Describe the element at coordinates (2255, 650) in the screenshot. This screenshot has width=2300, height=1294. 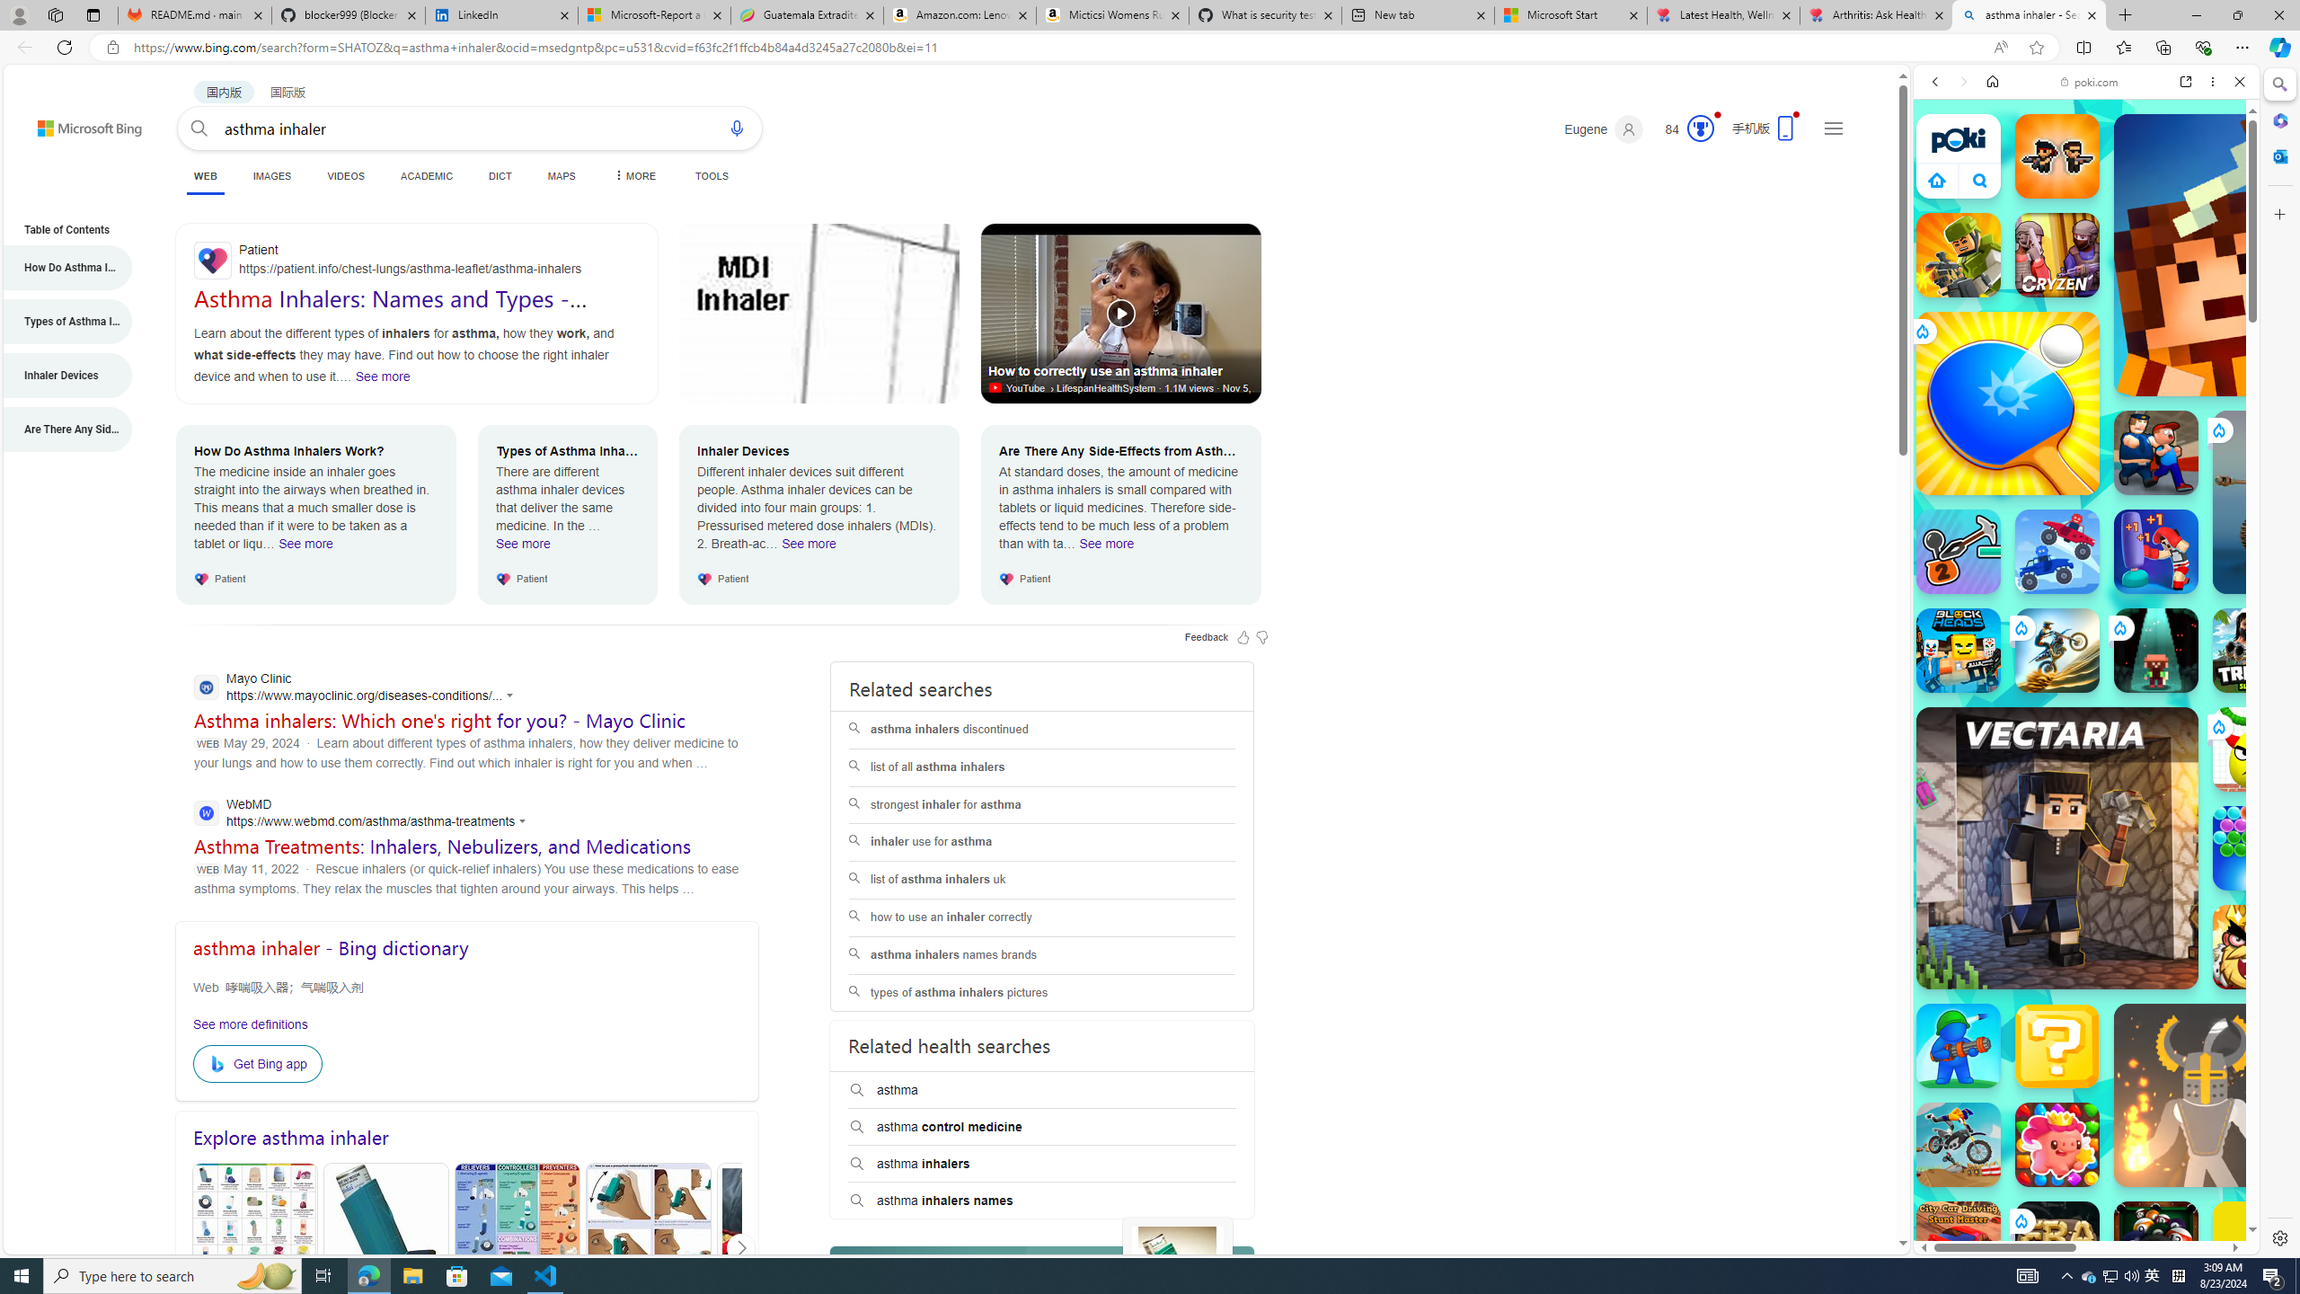
I see `Tribals.io` at that location.